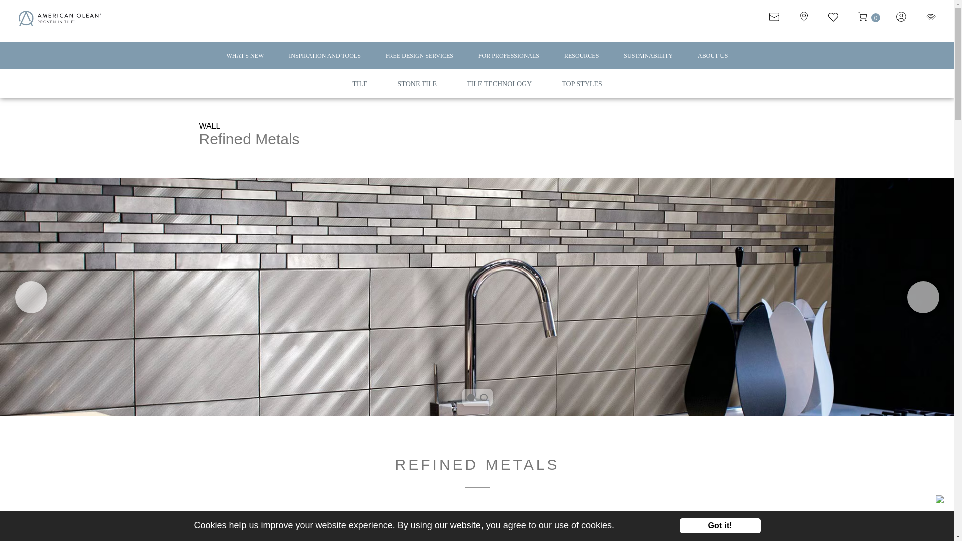  I want to click on 0, so click(876, 20).